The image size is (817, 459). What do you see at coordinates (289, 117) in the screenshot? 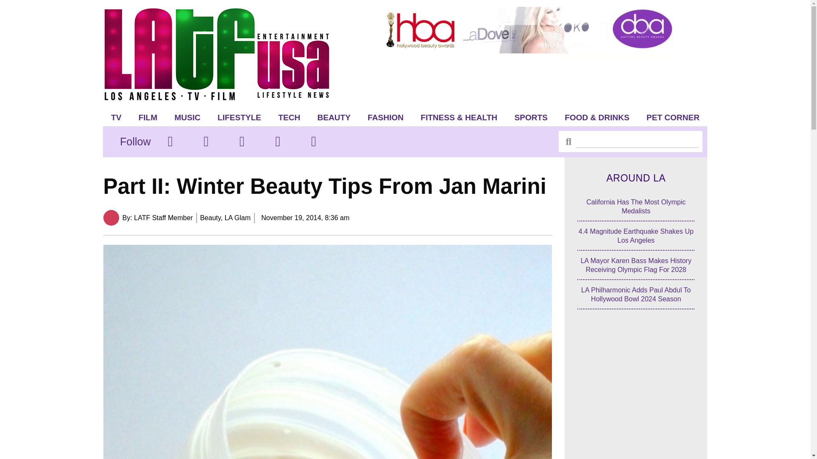
I see `TECH` at bounding box center [289, 117].